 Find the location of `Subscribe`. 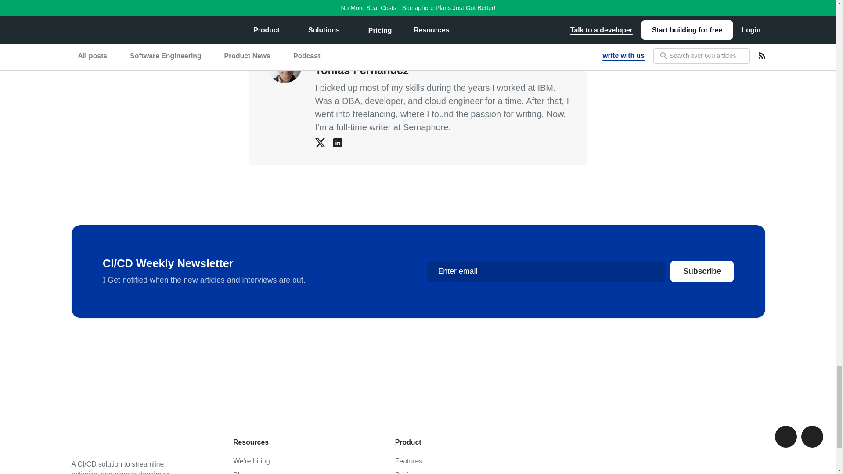

Subscribe is located at coordinates (702, 271).